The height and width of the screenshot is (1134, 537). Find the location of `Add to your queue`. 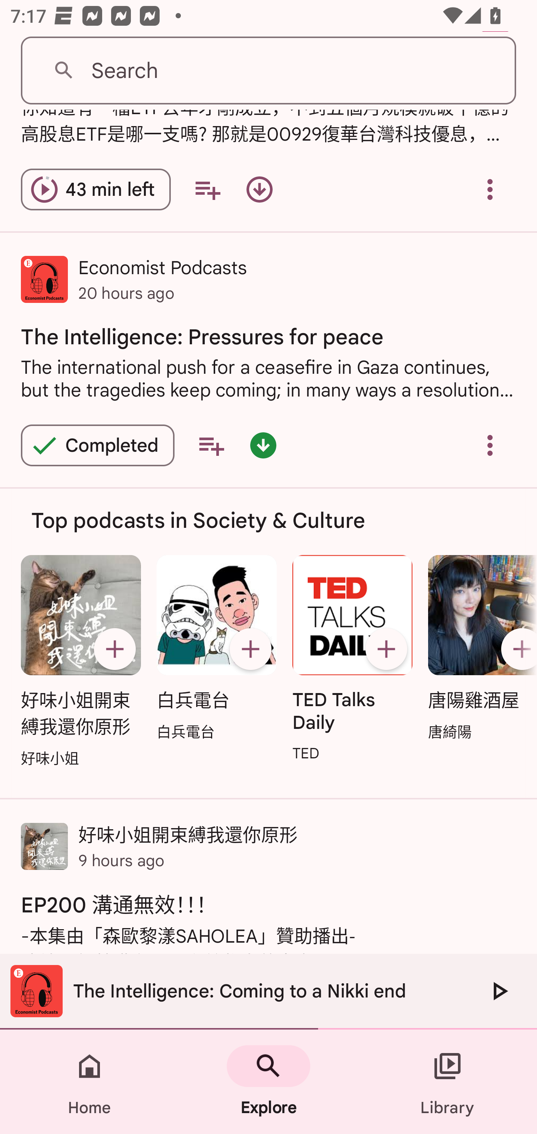

Add to your queue is located at coordinates (207, 189).